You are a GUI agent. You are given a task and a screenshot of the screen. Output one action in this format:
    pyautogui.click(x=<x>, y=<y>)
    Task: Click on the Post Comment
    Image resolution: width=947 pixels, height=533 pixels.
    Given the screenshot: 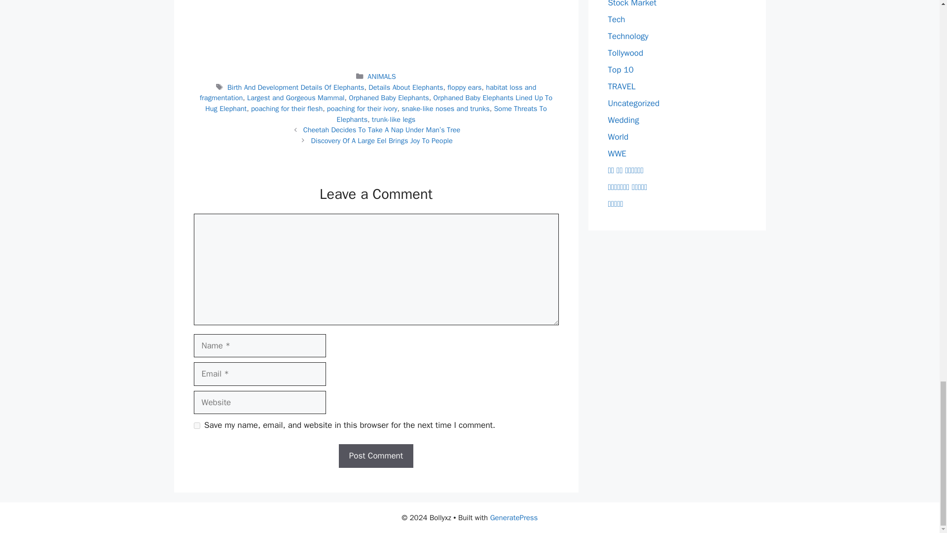 What is the action you would take?
    pyautogui.click(x=376, y=456)
    